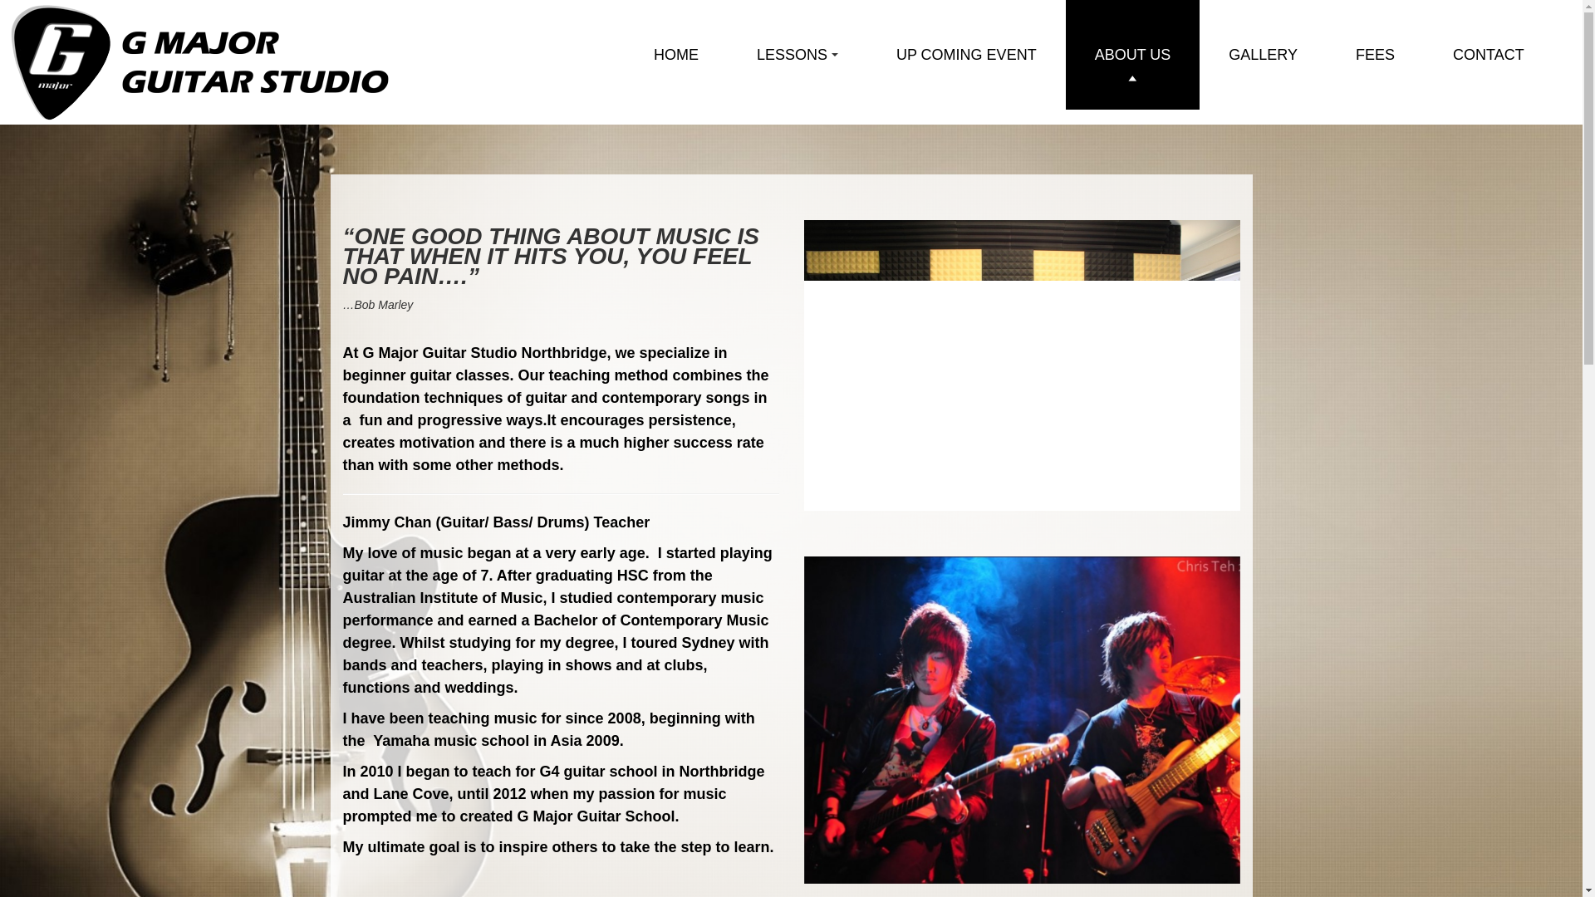  I want to click on ABOUT US, so click(1133, 55).